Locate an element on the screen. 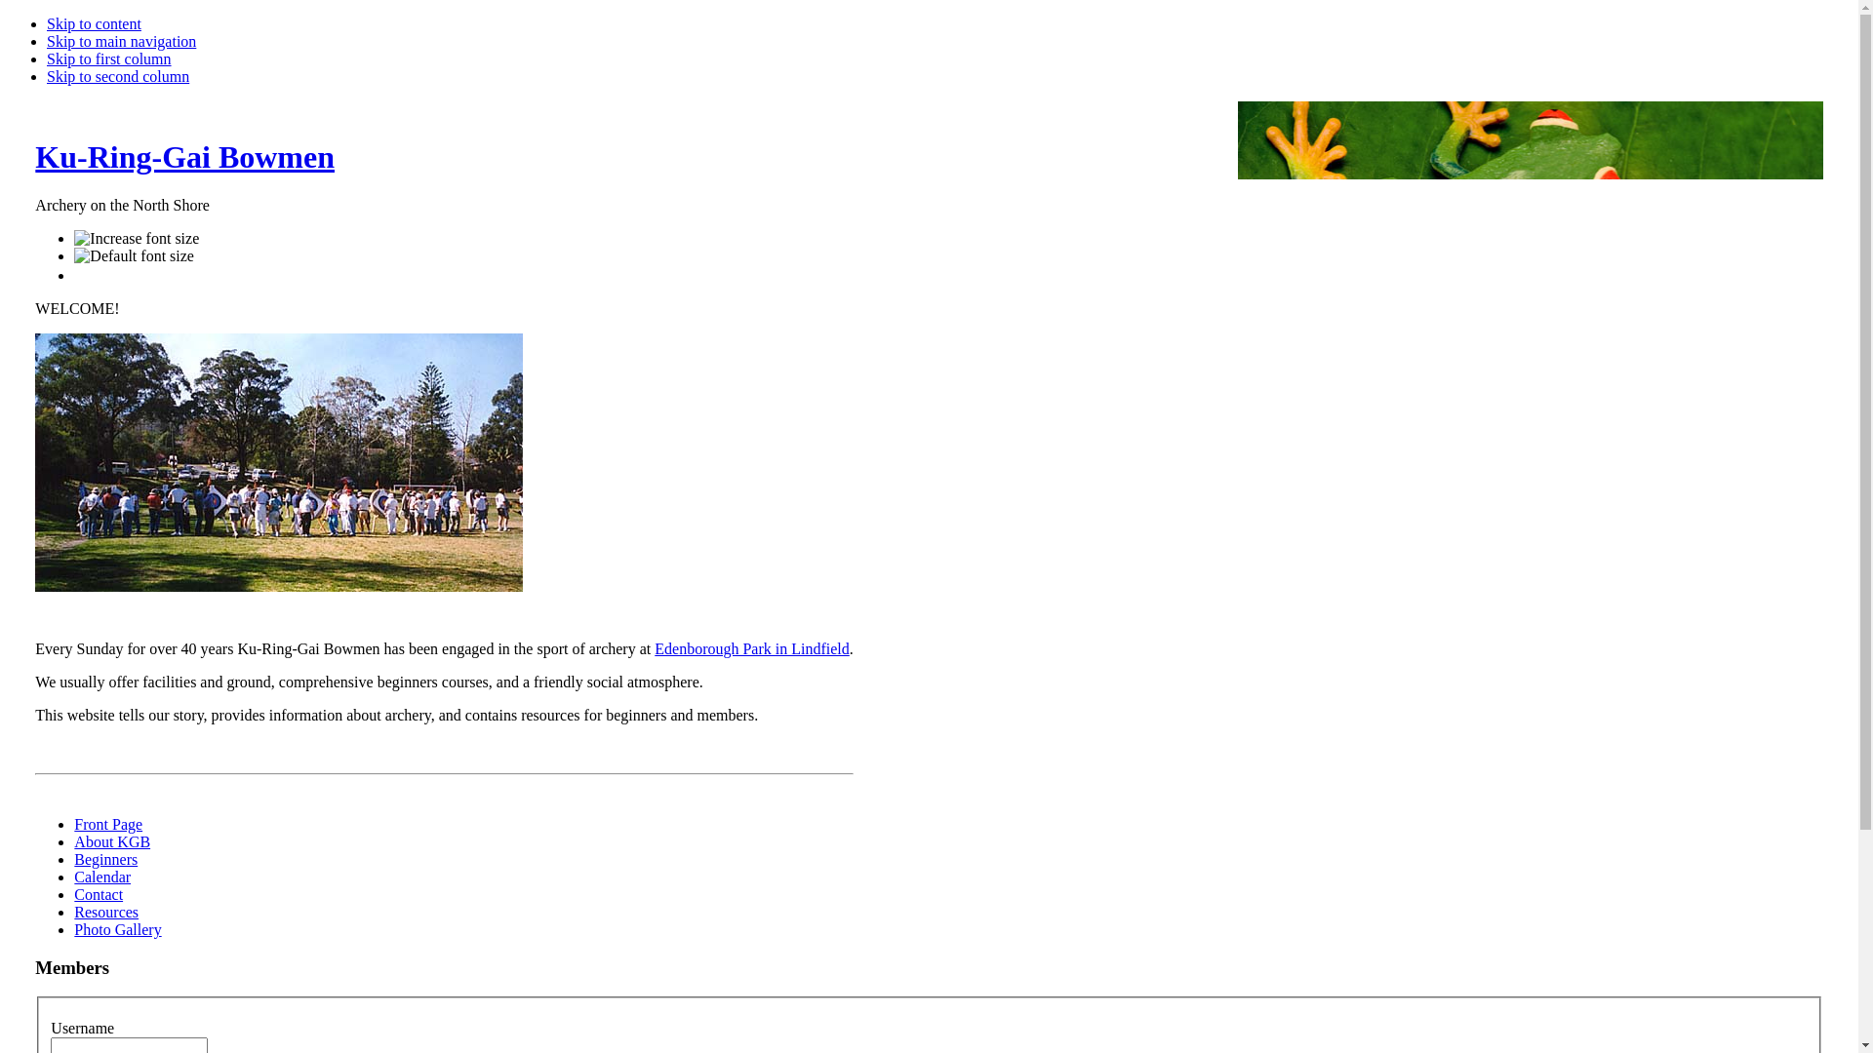 This screenshot has width=1873, height=1053. Skip to content is located at coordinates (94, 23).